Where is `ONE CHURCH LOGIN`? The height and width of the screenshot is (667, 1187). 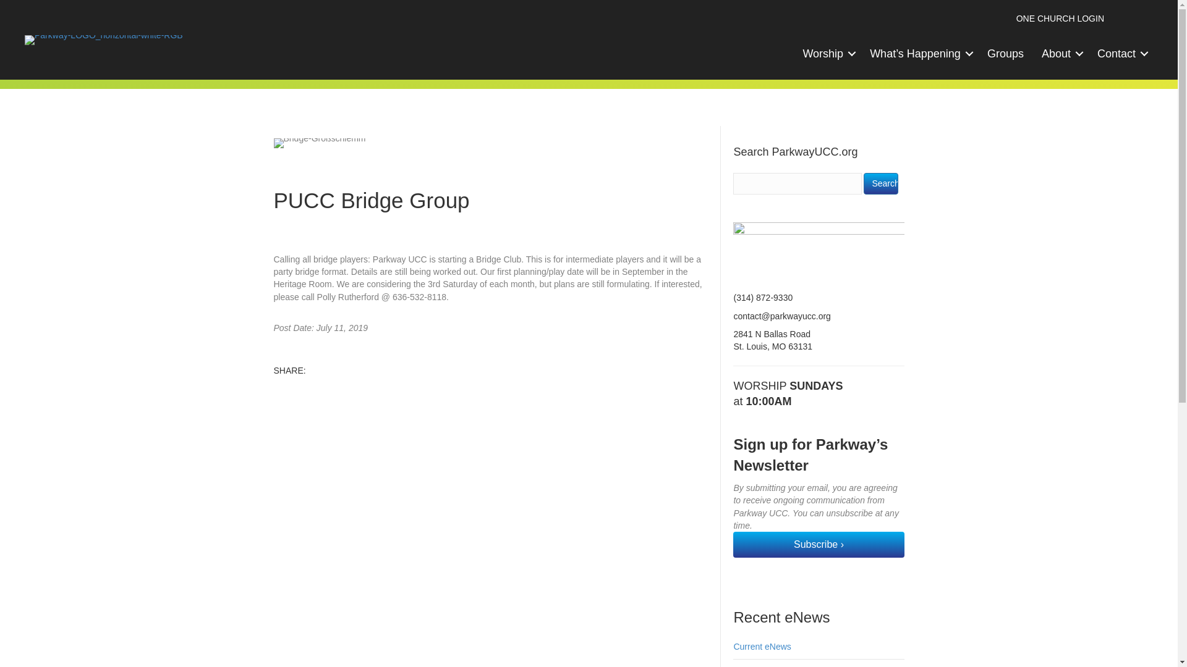 ONE CHURCH LOGIN is located at coordinates (1060, 18).